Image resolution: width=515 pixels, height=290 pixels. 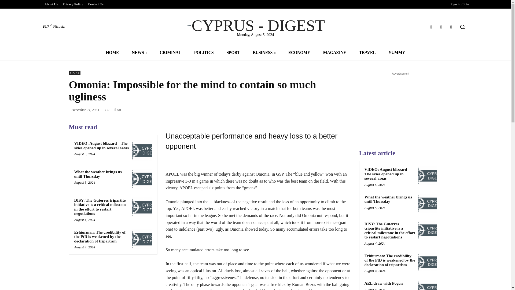 What do you see at coordinates (451, 27) in the screenshot?
I see `Youtube` at bounding box center [451, 27].